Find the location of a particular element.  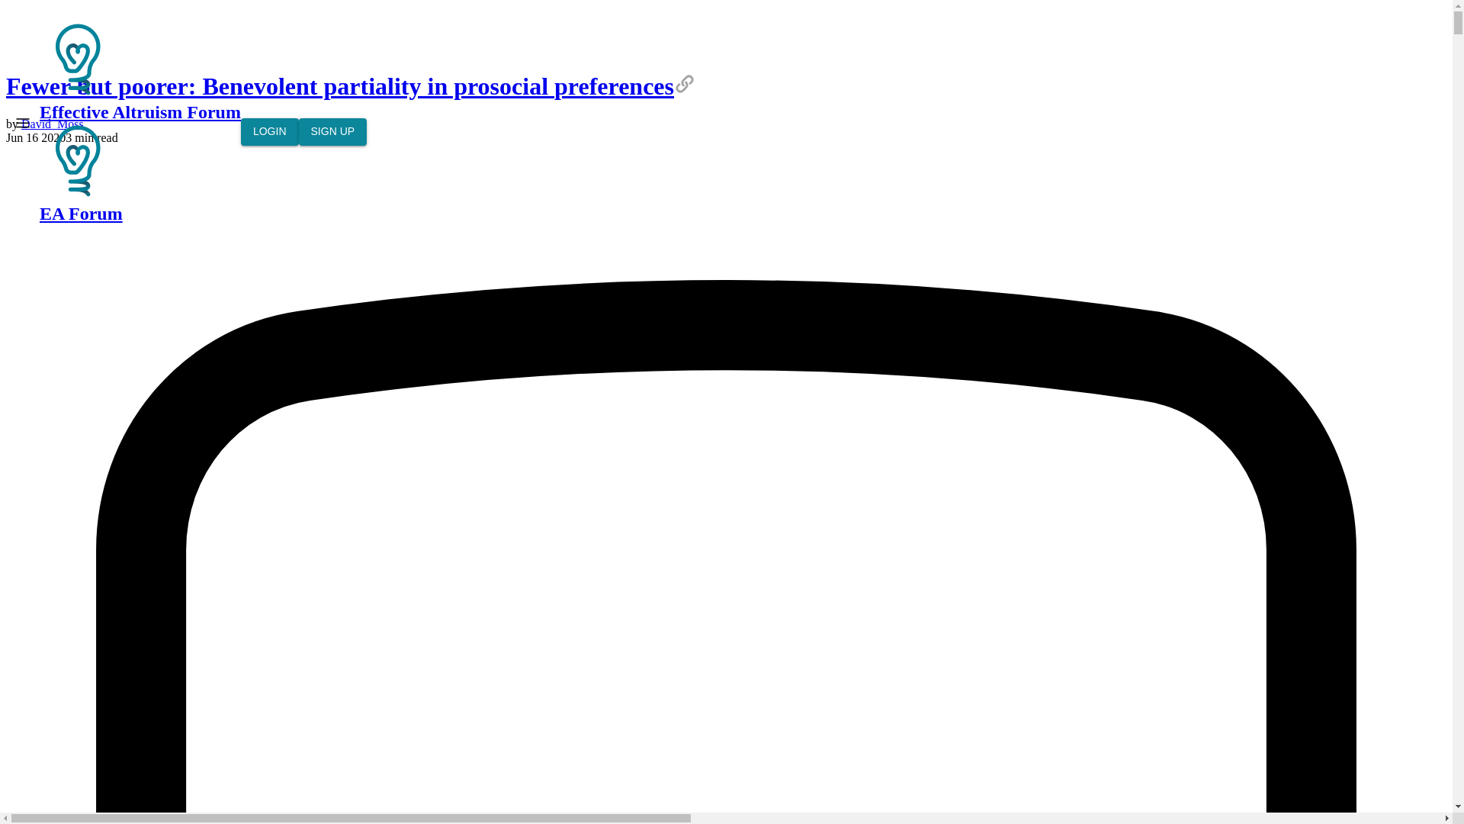

EA Forum is located at coordinates (140, 172).